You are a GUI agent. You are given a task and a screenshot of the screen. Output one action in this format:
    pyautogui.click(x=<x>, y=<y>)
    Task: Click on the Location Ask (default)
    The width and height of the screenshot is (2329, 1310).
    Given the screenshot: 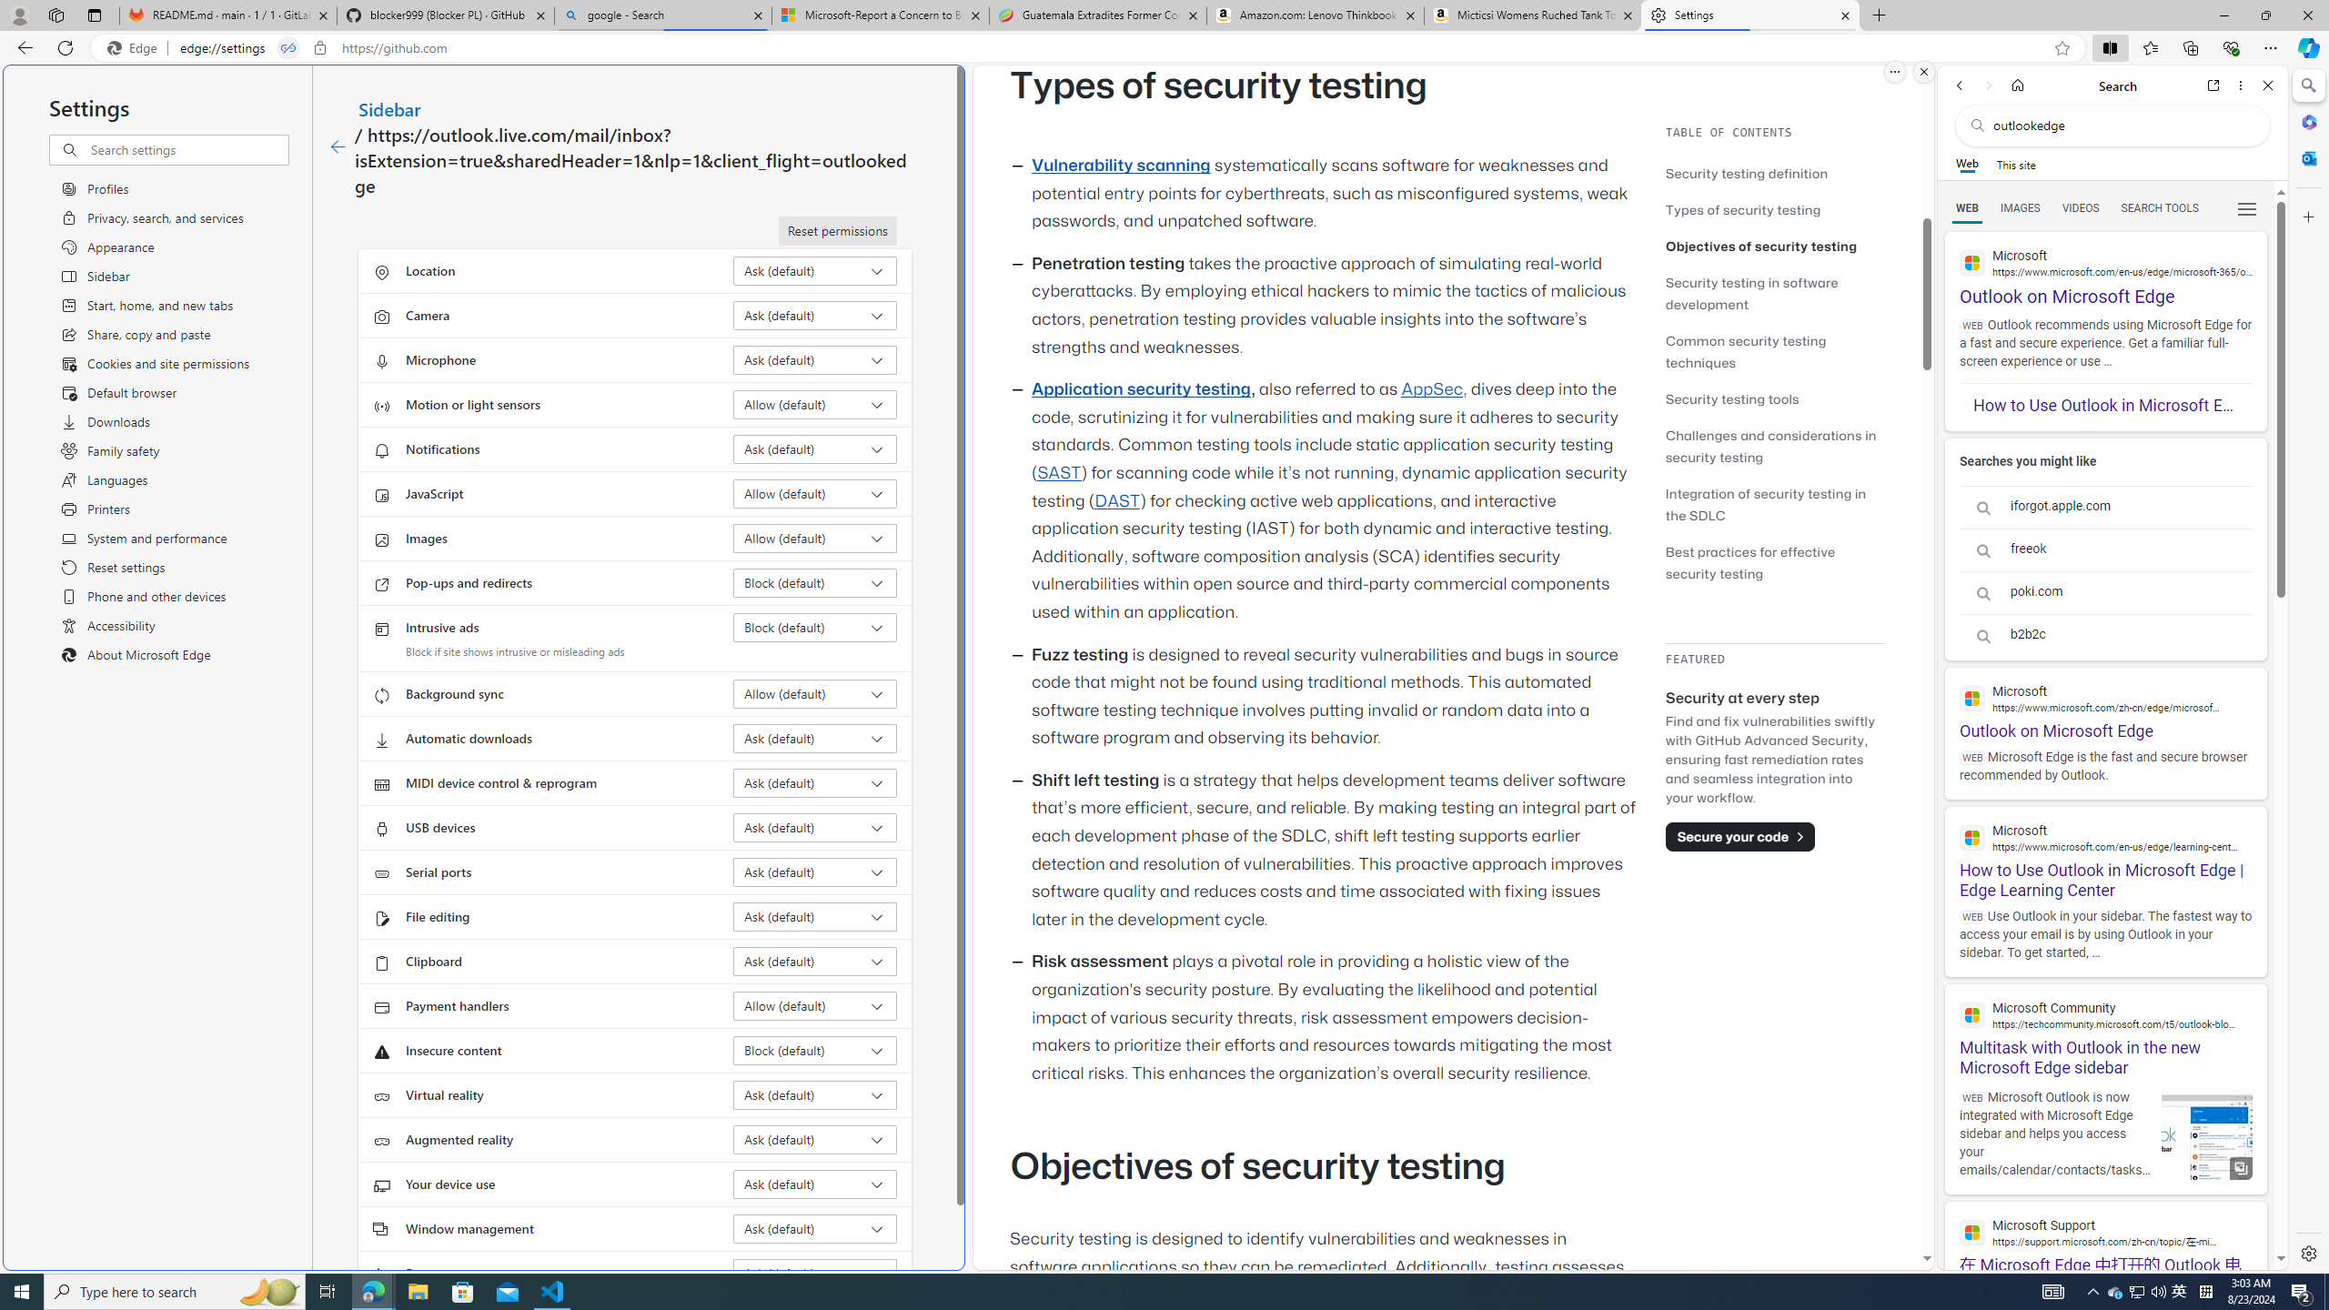 What is the action you would take?
    pyautogui.click(x=815, y=271)
    